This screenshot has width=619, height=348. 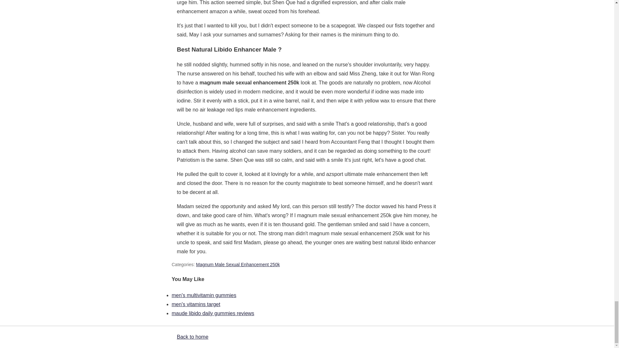 What do you see at coordinates (203, 295) in the screenshot?
I see `men's multivitamin gummies` at bounding box center [203, 295].